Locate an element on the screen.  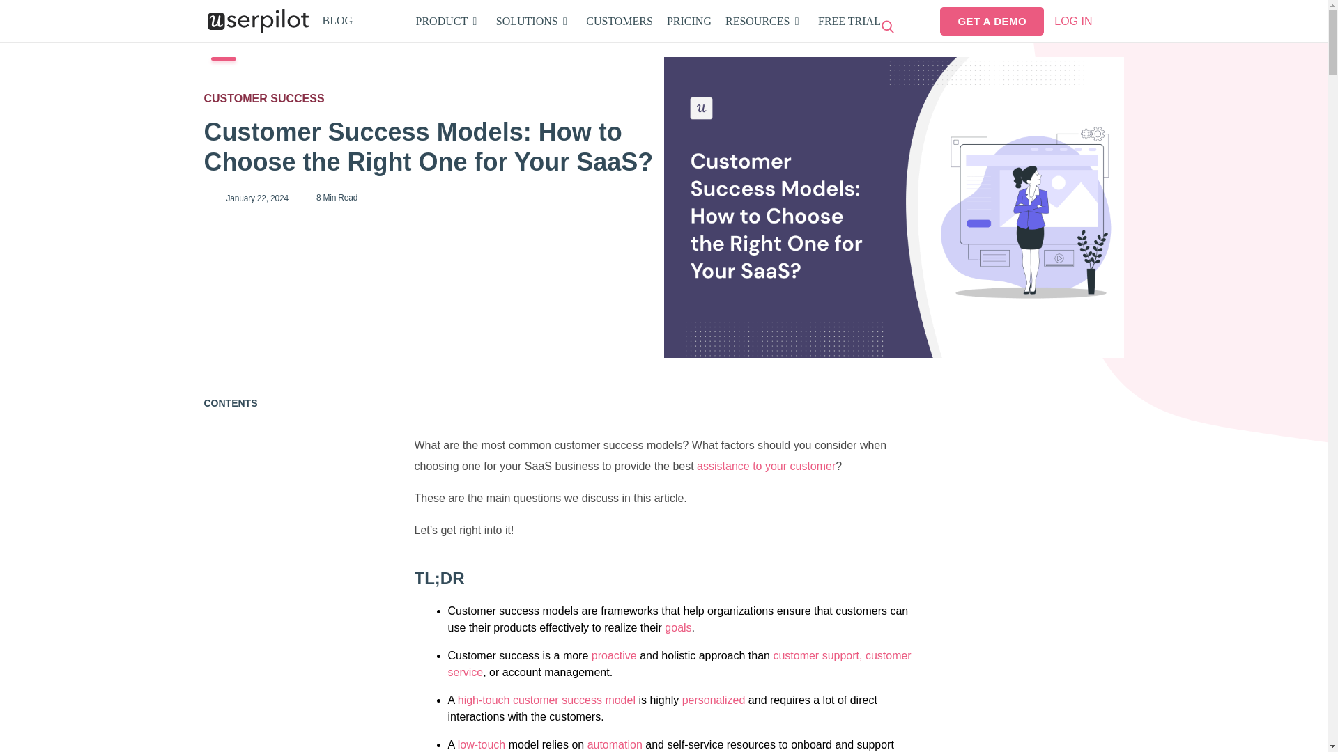
FREE TRIAL is located at coordinates (689, 21).